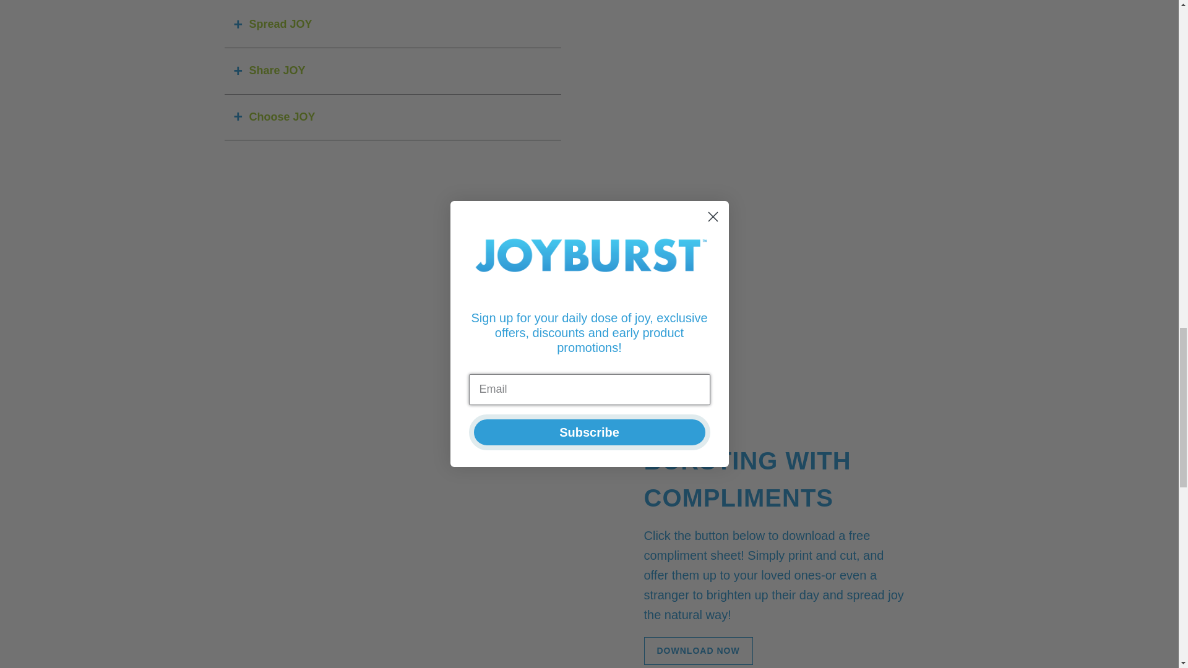  What do you see at coordinates (698, 651) in the screenshot?
I see `DOWNLOAD NOW` at bounding box center [698, 651].